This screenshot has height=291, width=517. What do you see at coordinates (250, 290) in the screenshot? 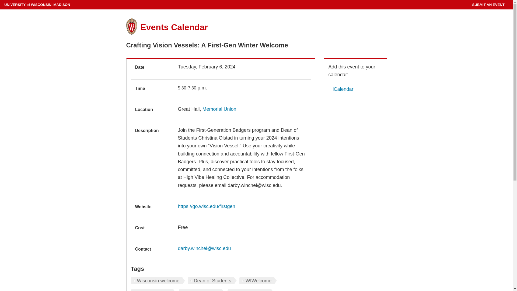
I see `Wiwelcomeback` at bounding box center [250, 290].